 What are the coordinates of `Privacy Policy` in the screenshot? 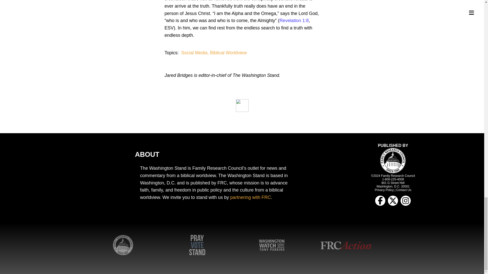 It's located at (384, 190).